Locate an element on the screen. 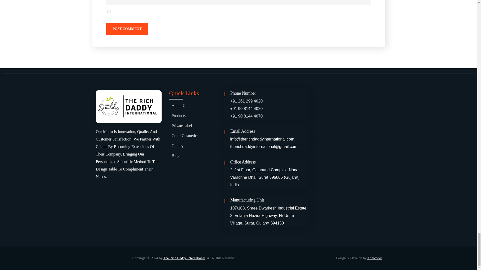 The height and width of the screenshot is (270, 481). Post Comment is located at coordinates (127, 29).